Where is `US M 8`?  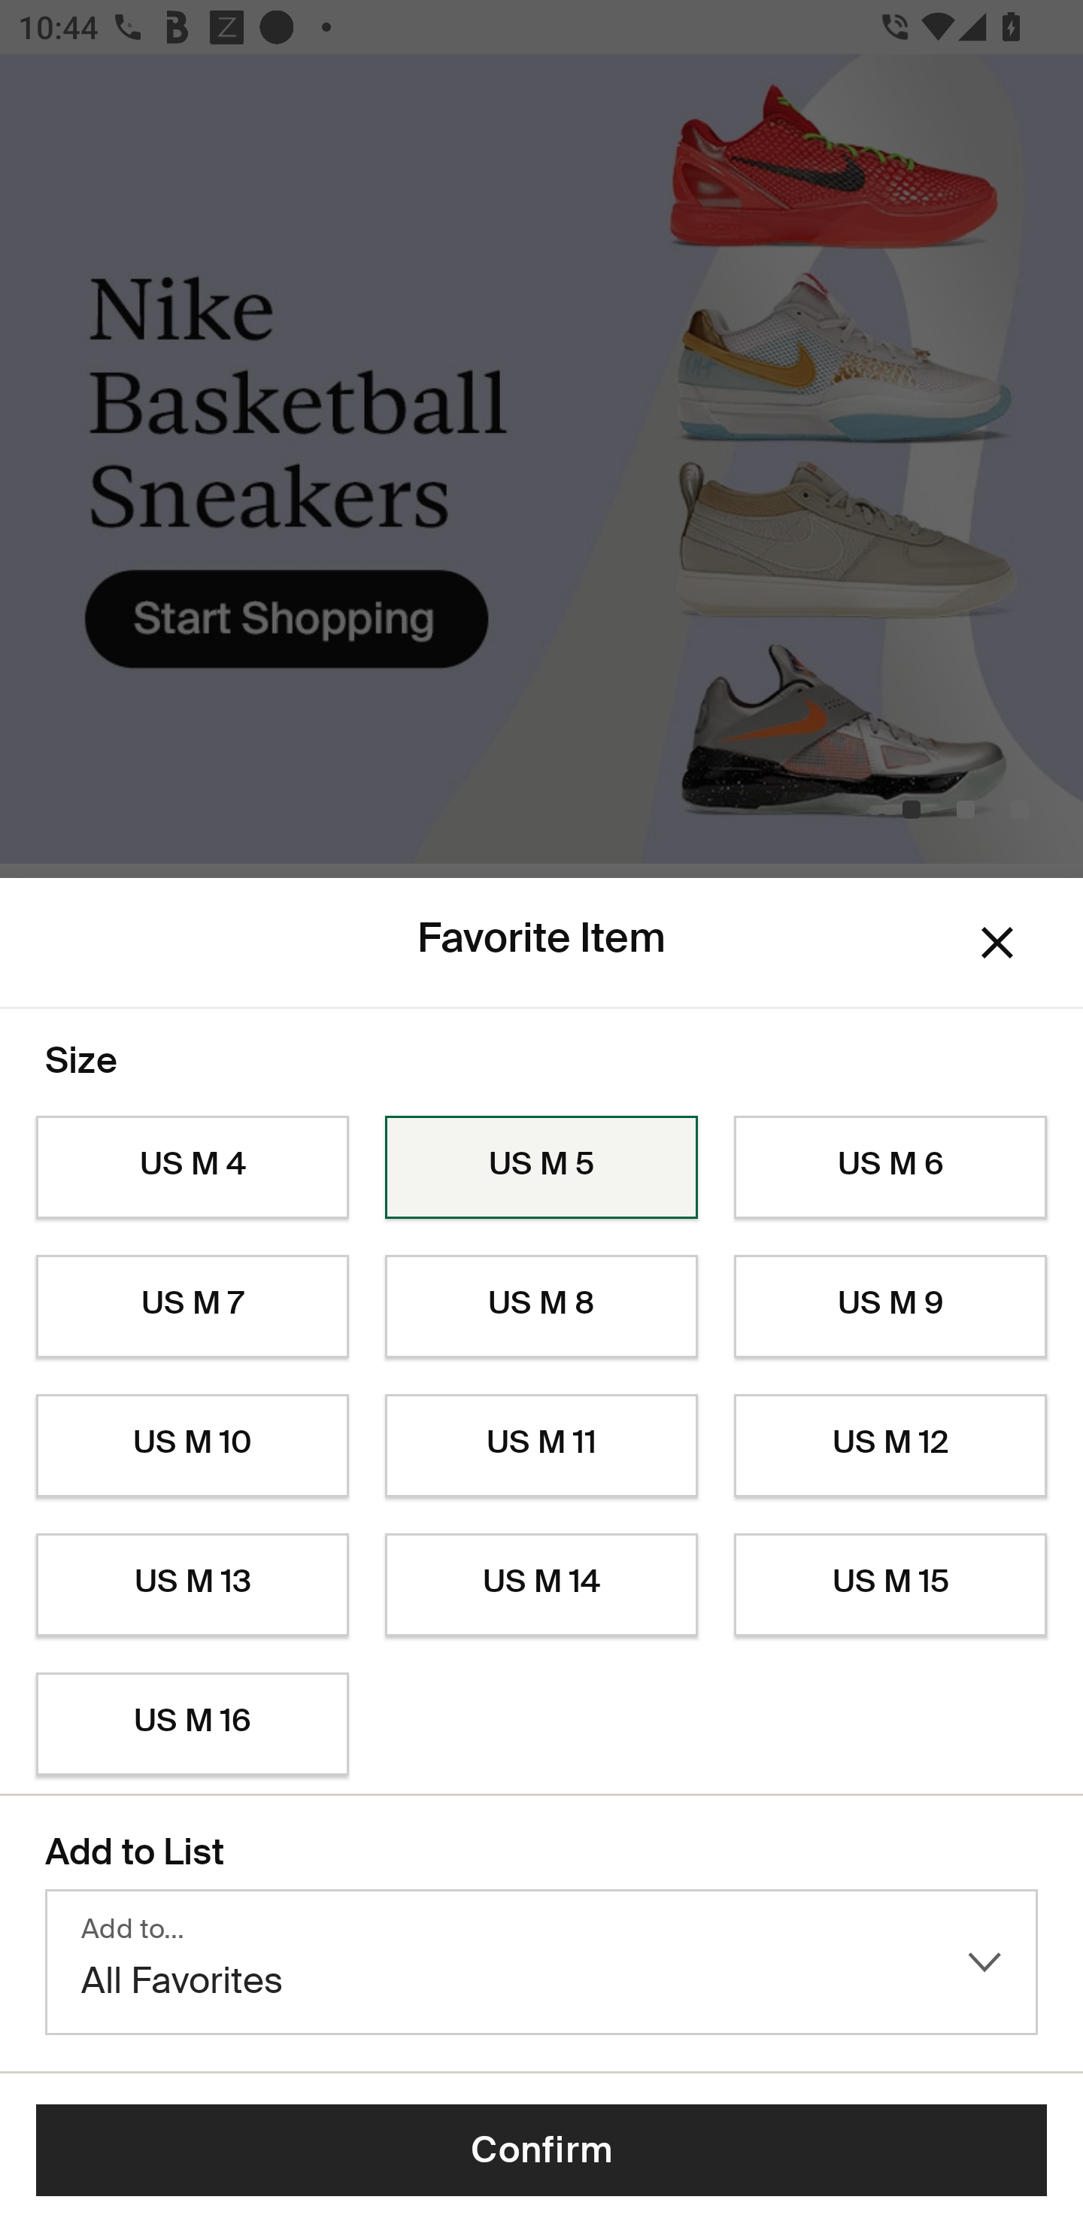
US M 8 is located at coordinates (541, 1306).